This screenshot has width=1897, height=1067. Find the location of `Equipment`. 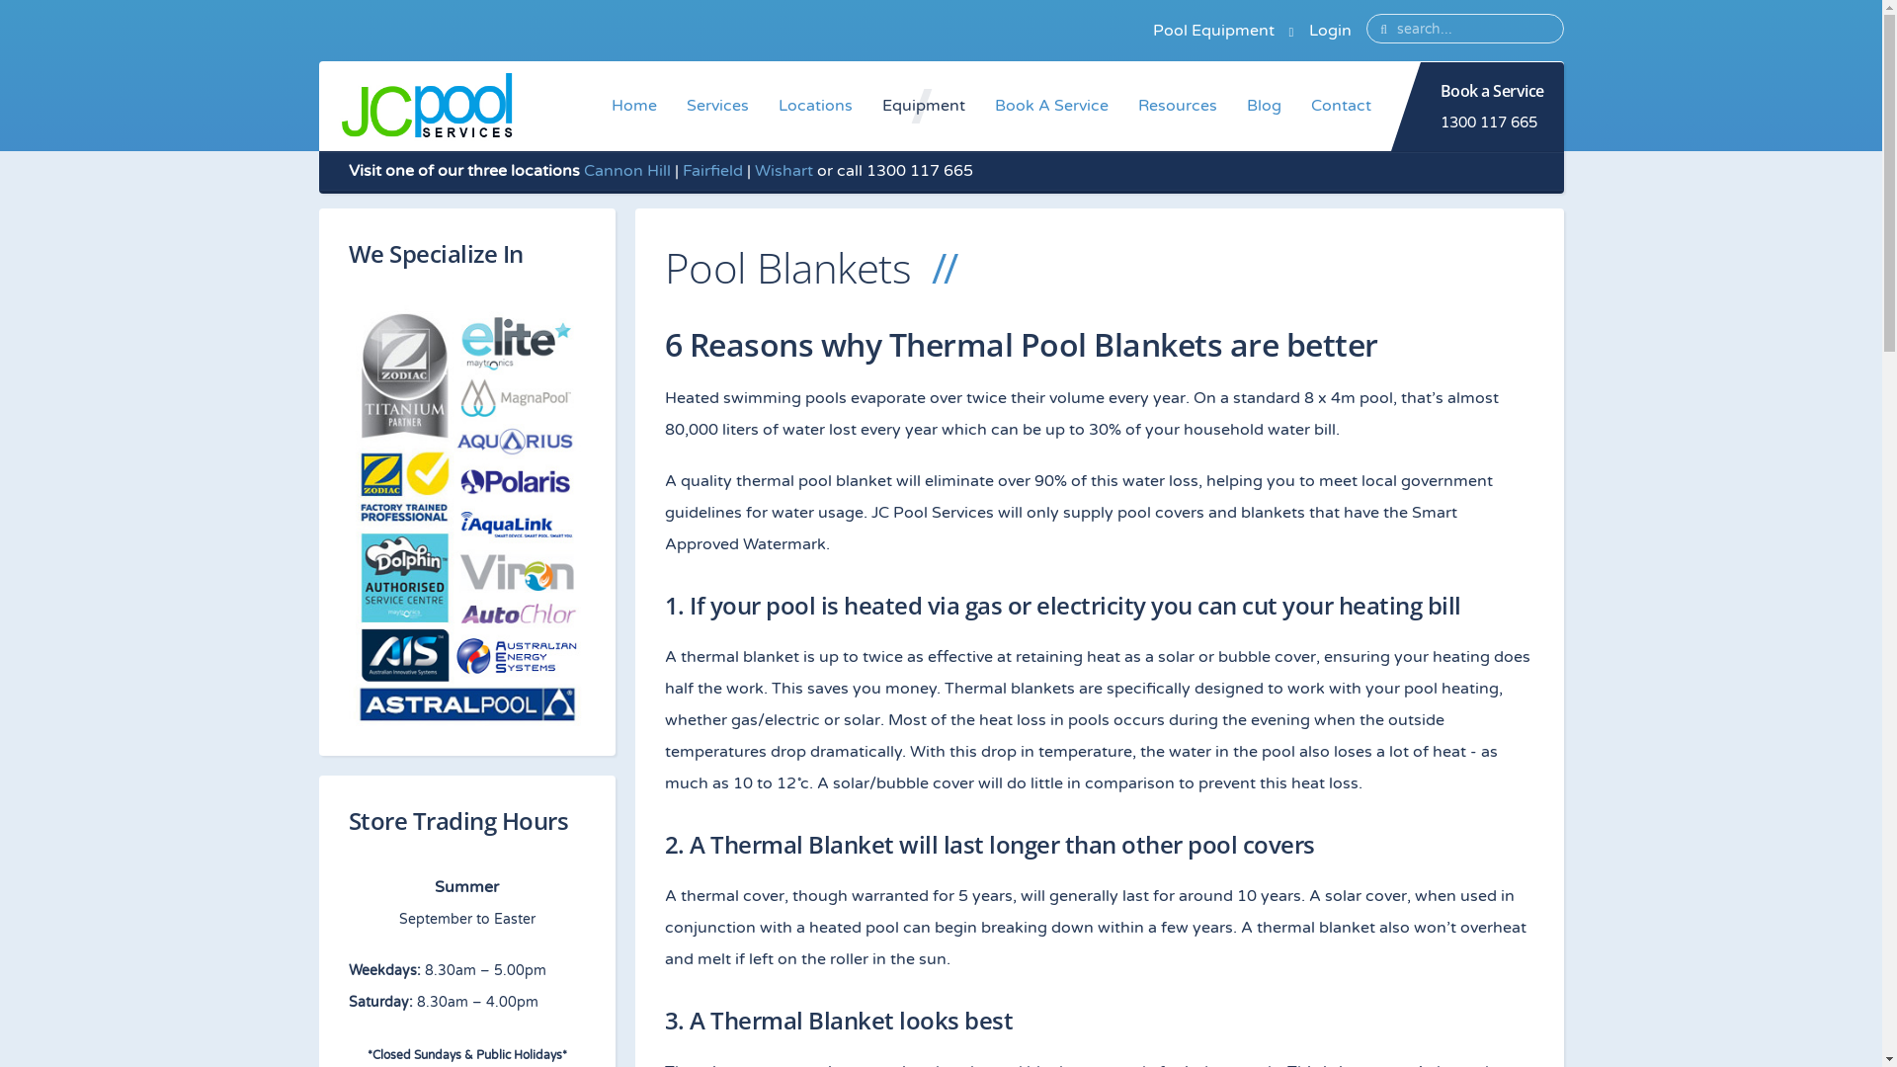

Equipment is located at coordinates (924, 107).